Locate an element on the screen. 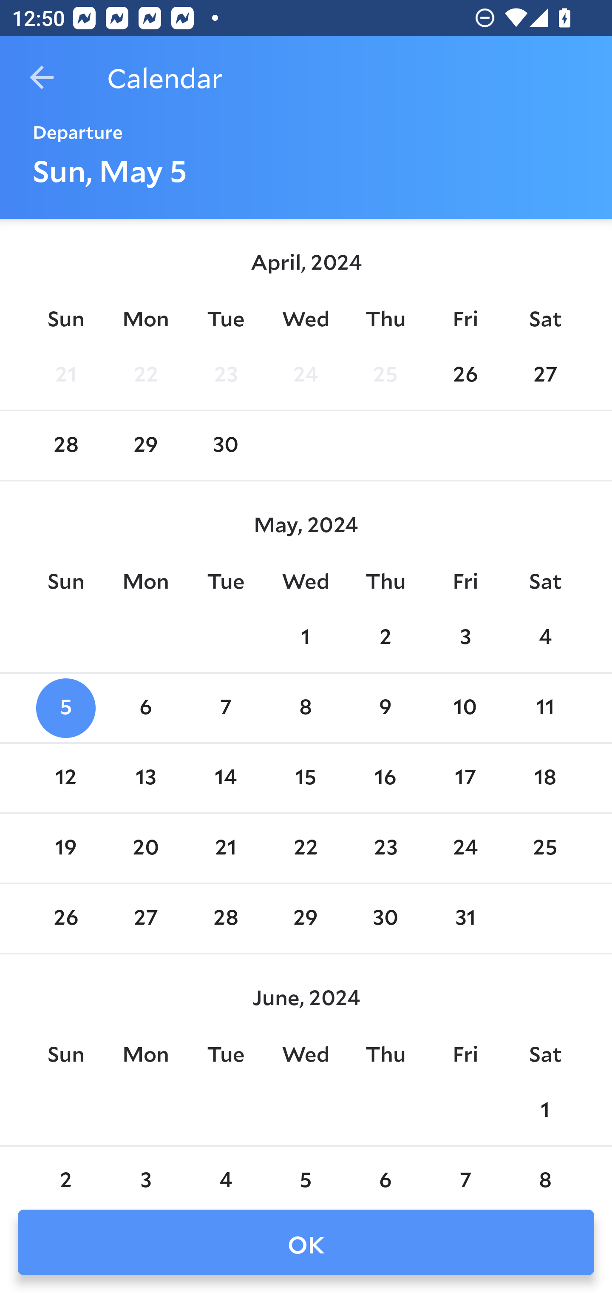 Image resolution: width=612 pixels, height=1293 pixels. 11 is located at coordinates (545, 709).